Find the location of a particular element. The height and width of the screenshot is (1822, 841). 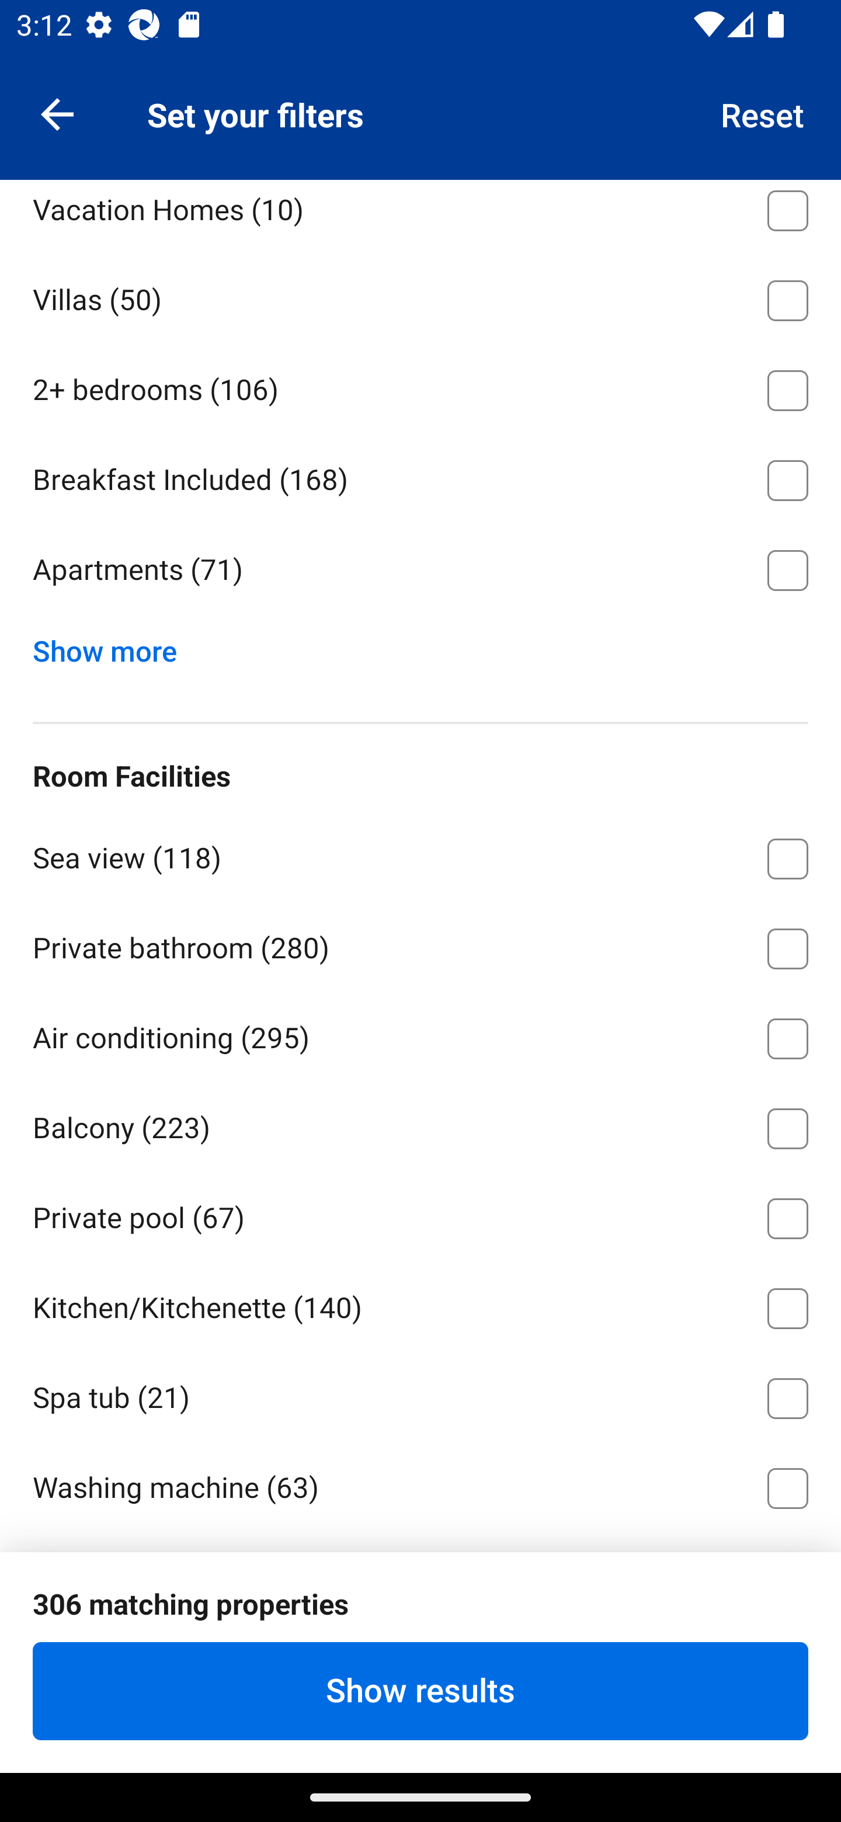

Washing machine ⁦(63) is located at coordinates (420, 1483).